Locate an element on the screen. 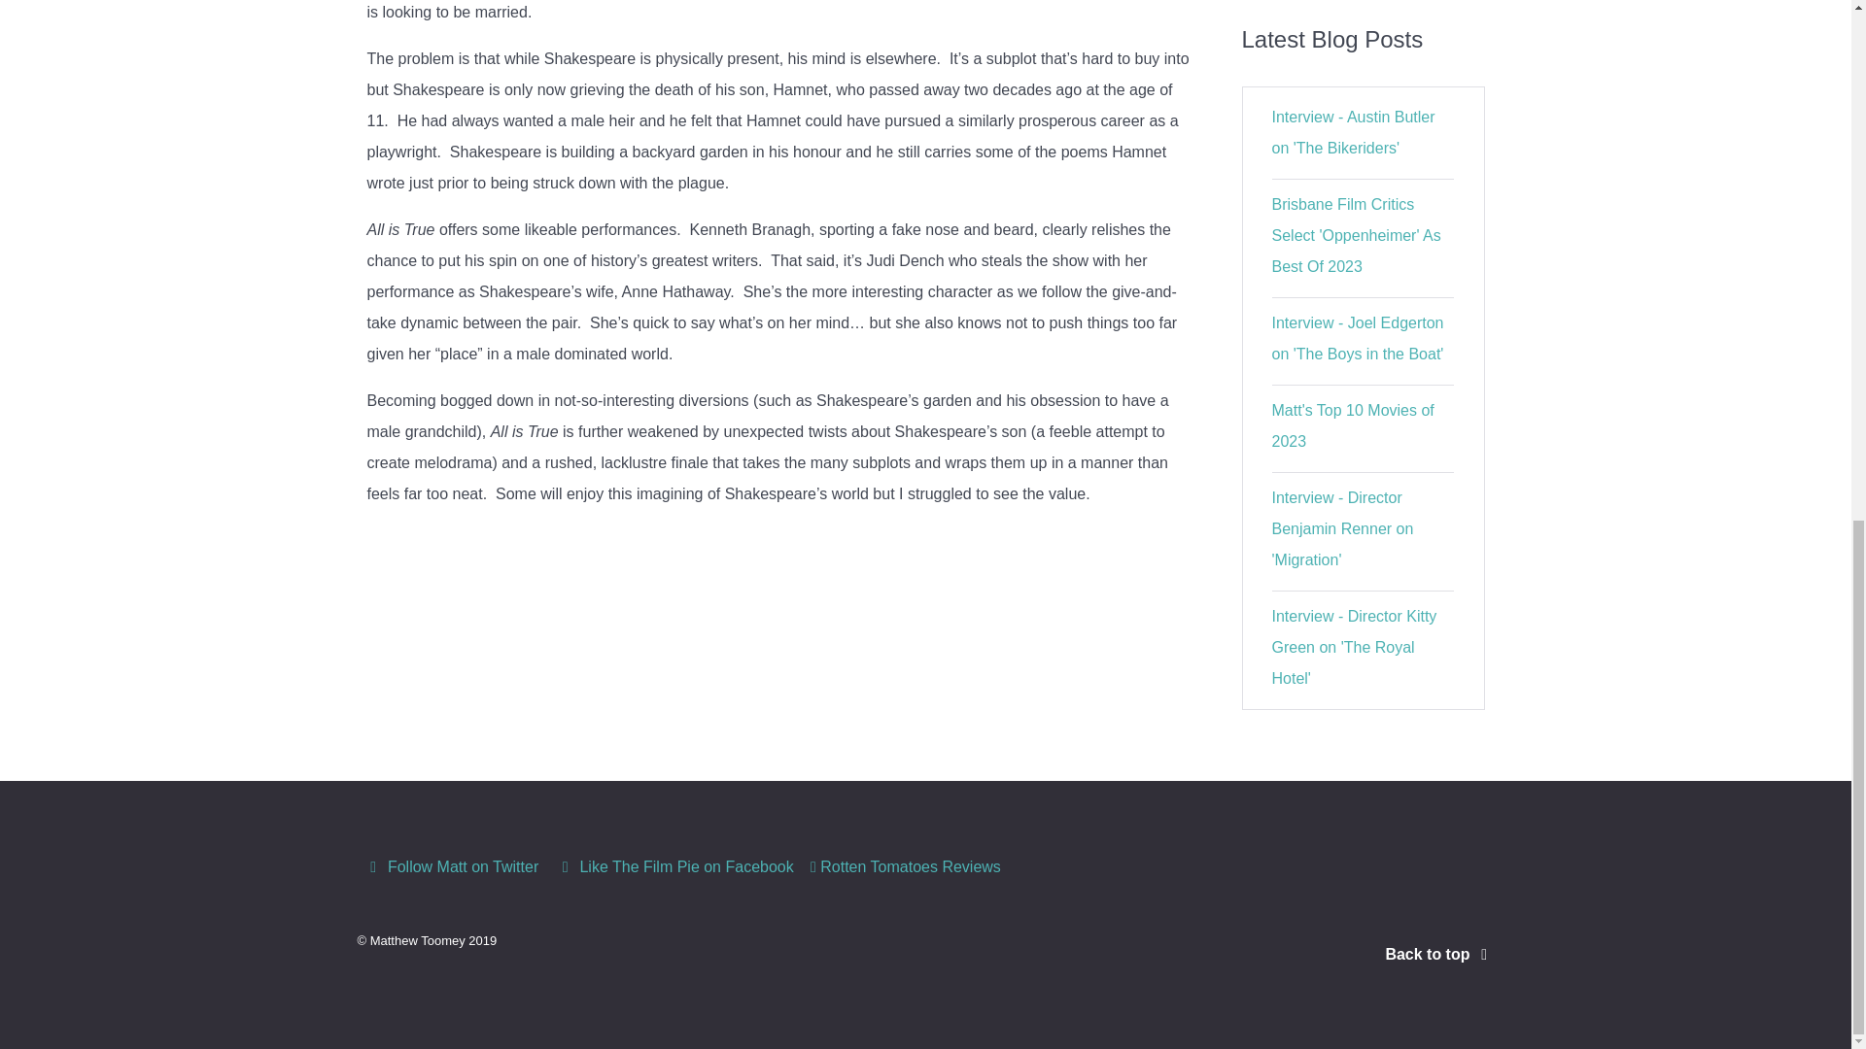  Rotten Tomatoes Reviews is located at coordinates (906, 866).